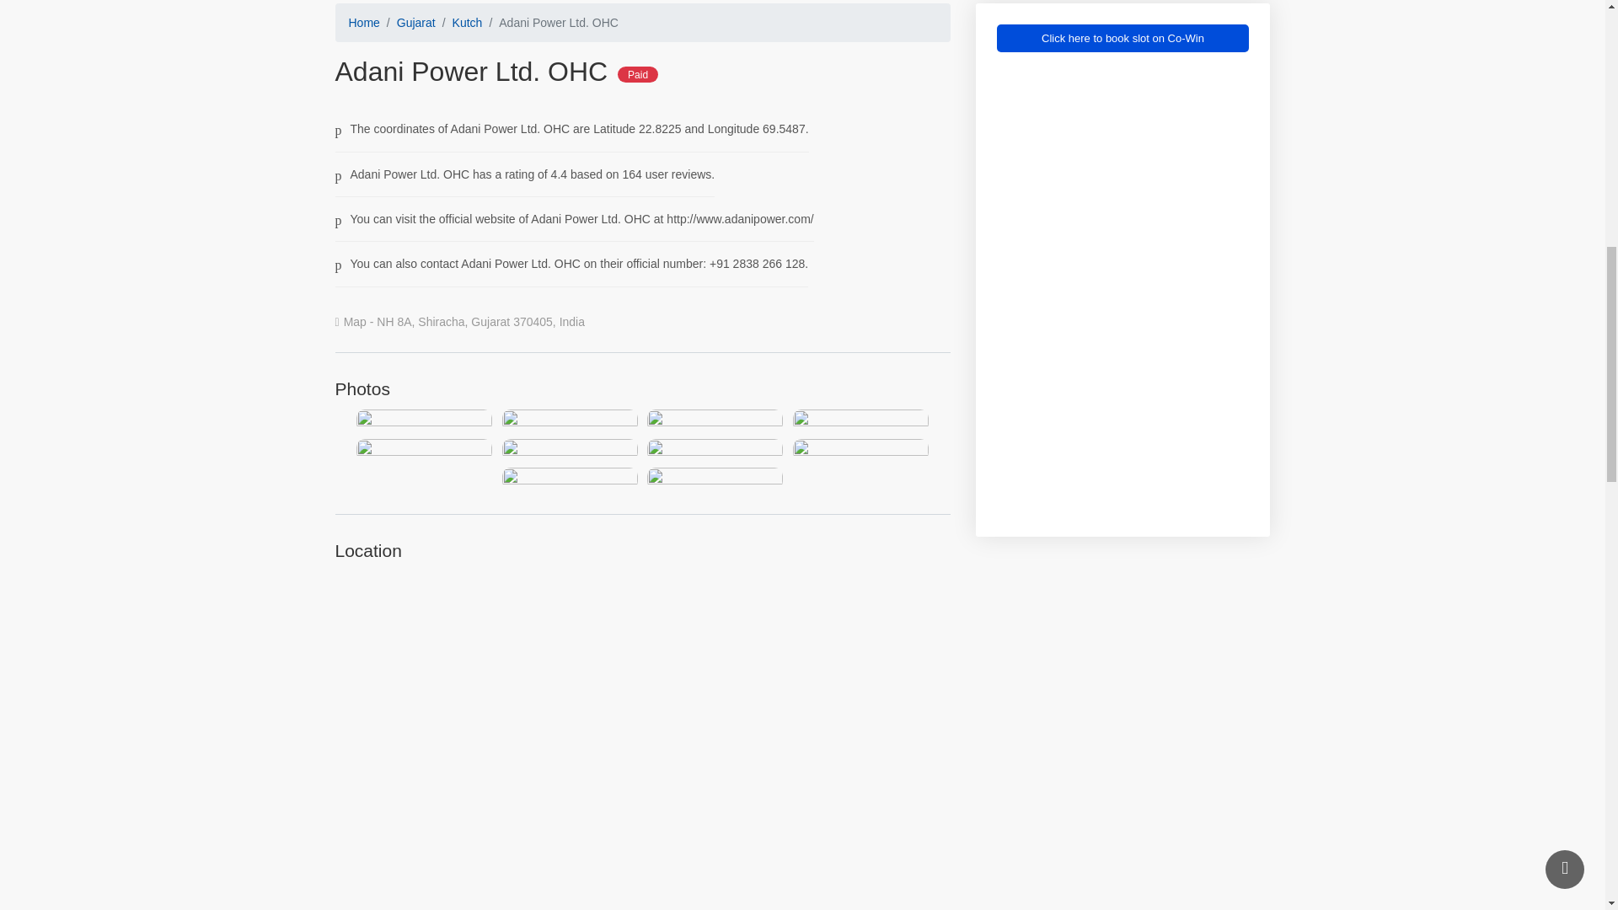 The height and width of the screenshot is (910, 1618). What do you see at coordinates (415, 22) in the screenshot?
I see `Gujarat` at bounding box center [415, 22].